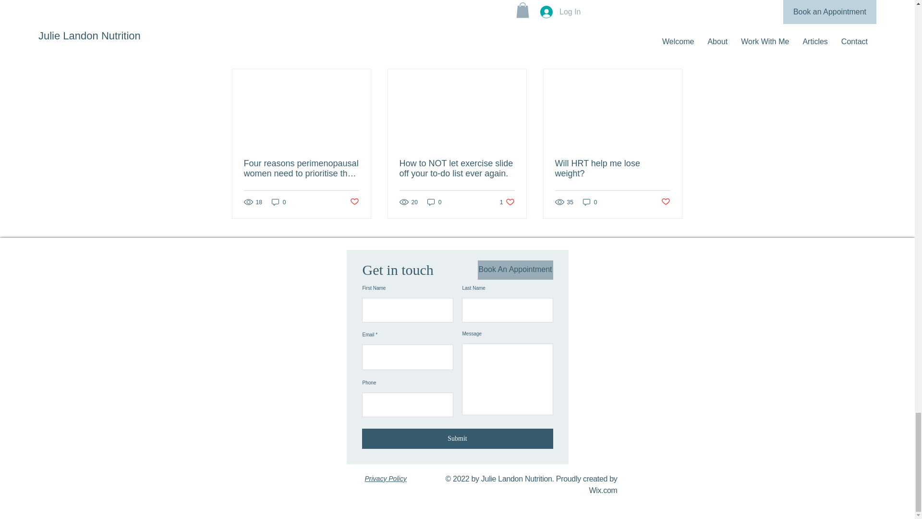  What do you see at coordinates (590, 202) in the screenshot?
I see `0` at bounding box center [590, 202].